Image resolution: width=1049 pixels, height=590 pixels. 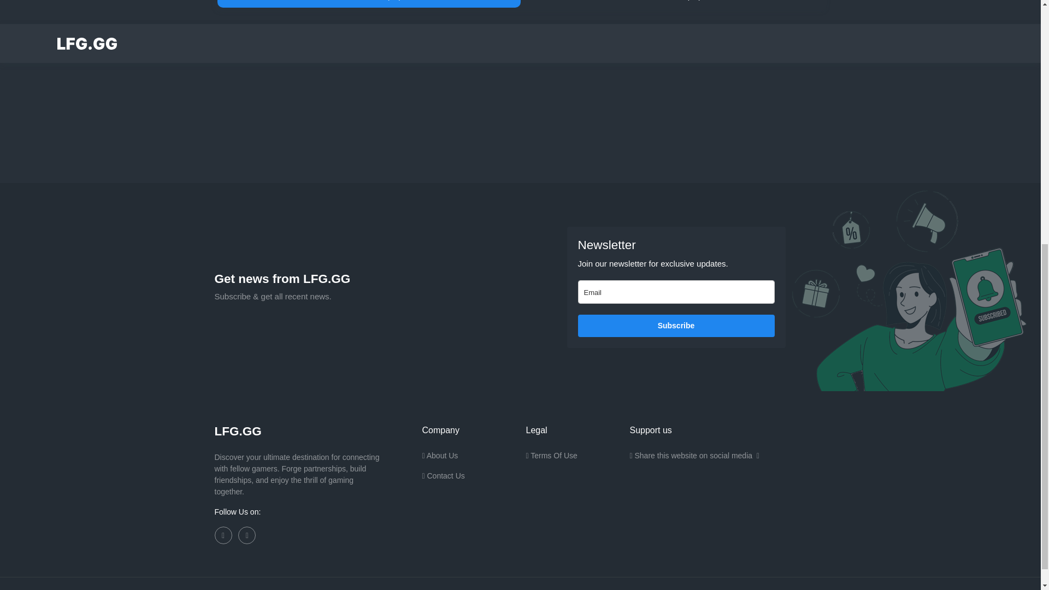 What do you see at coordinates (439, 460) in the screenshot?
I see `About Us` at bounding box center [439, 460].